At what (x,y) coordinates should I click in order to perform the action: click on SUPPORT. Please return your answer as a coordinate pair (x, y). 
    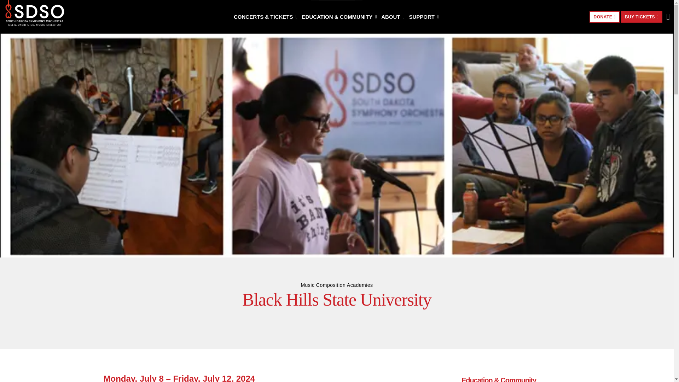
    Looking at the image, I should click on (424, 17).